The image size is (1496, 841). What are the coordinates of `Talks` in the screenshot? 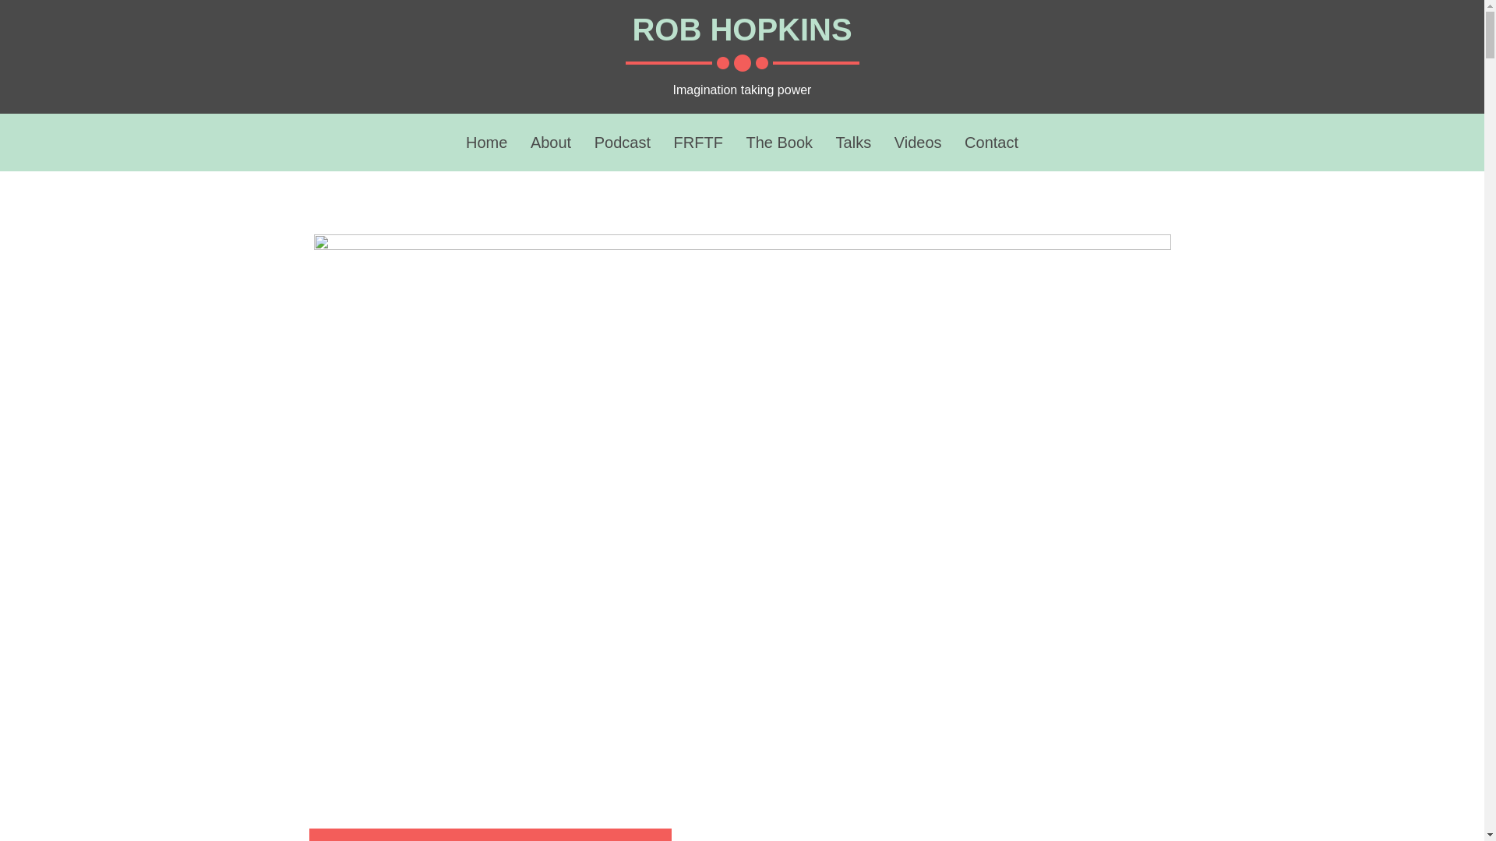 It's located at (854, 143).